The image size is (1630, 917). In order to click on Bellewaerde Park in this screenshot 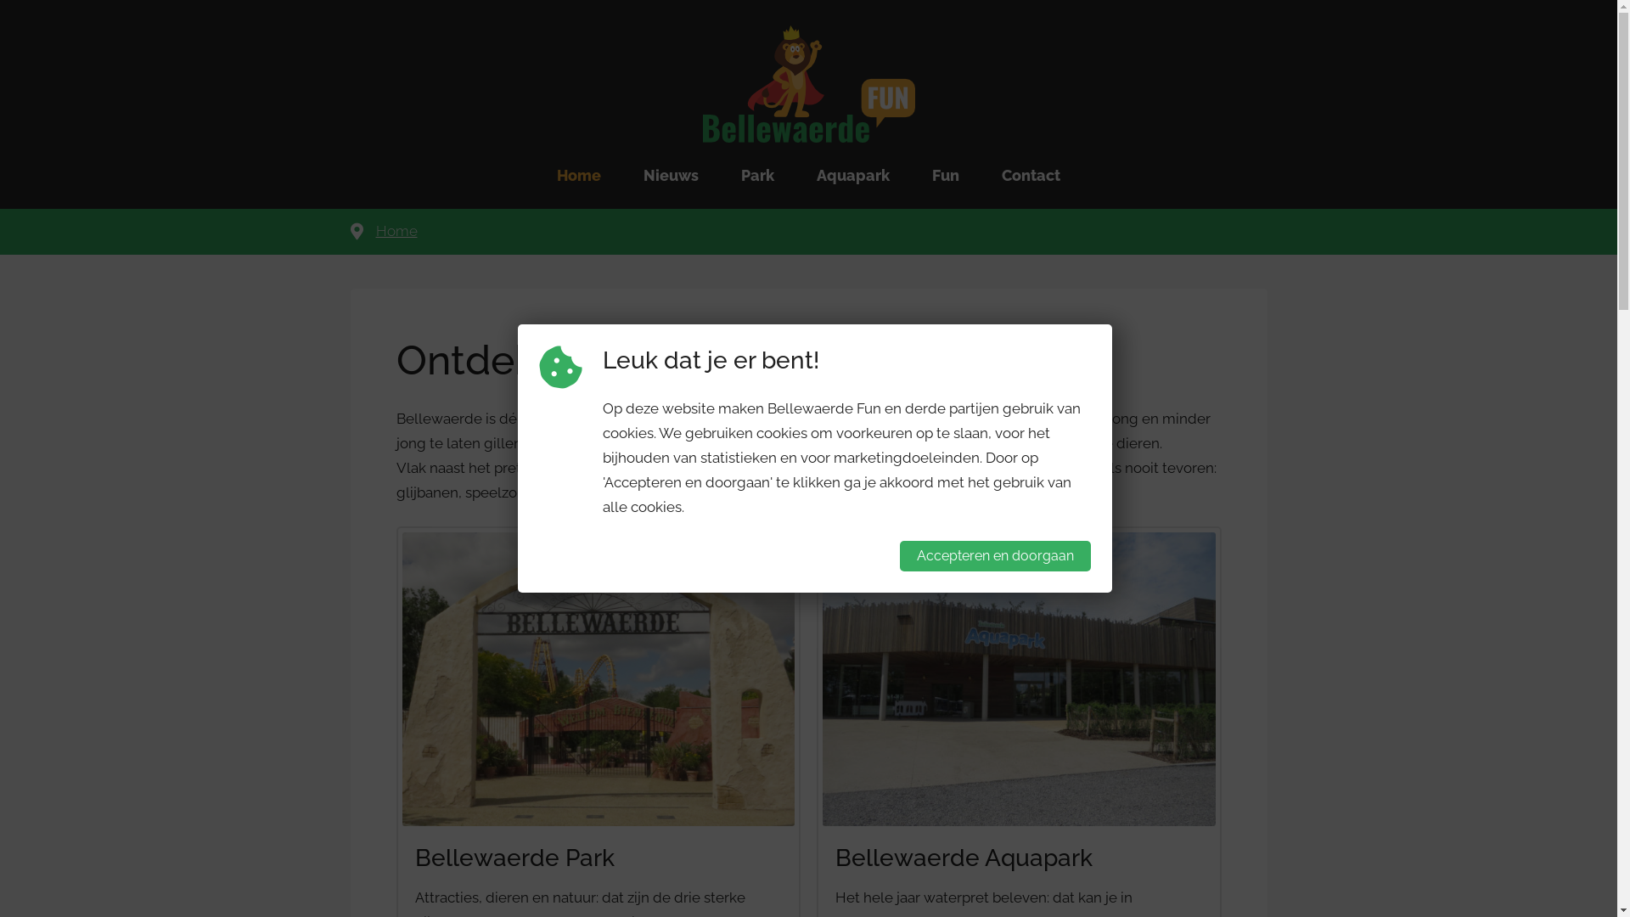, I will do `click(514, 858)`.